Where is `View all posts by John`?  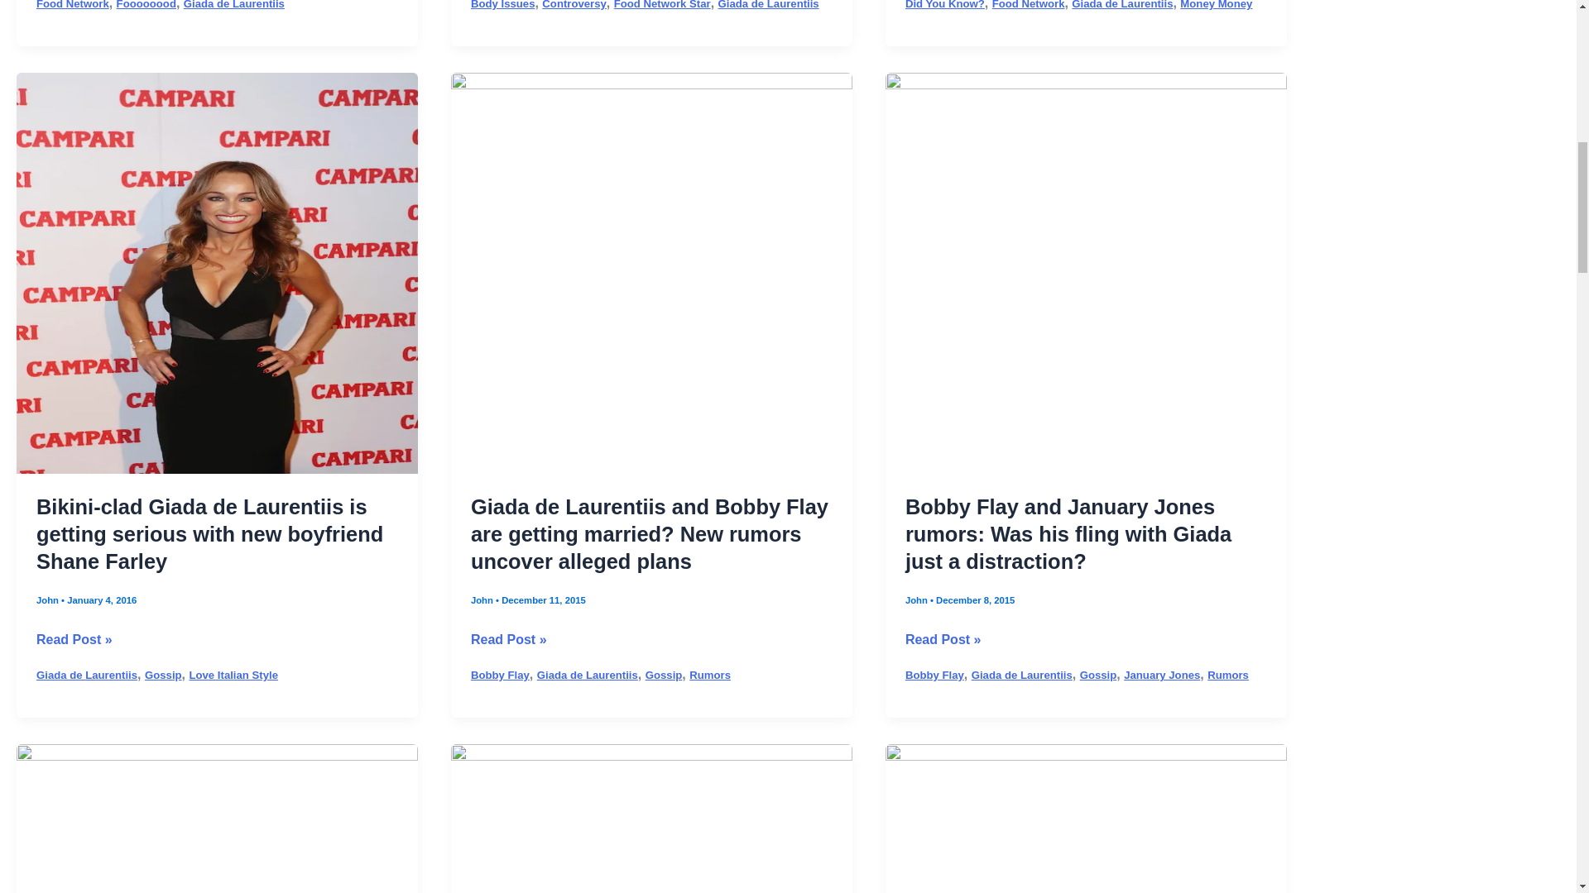
View all posts by John is located at coordinates (49, 600).